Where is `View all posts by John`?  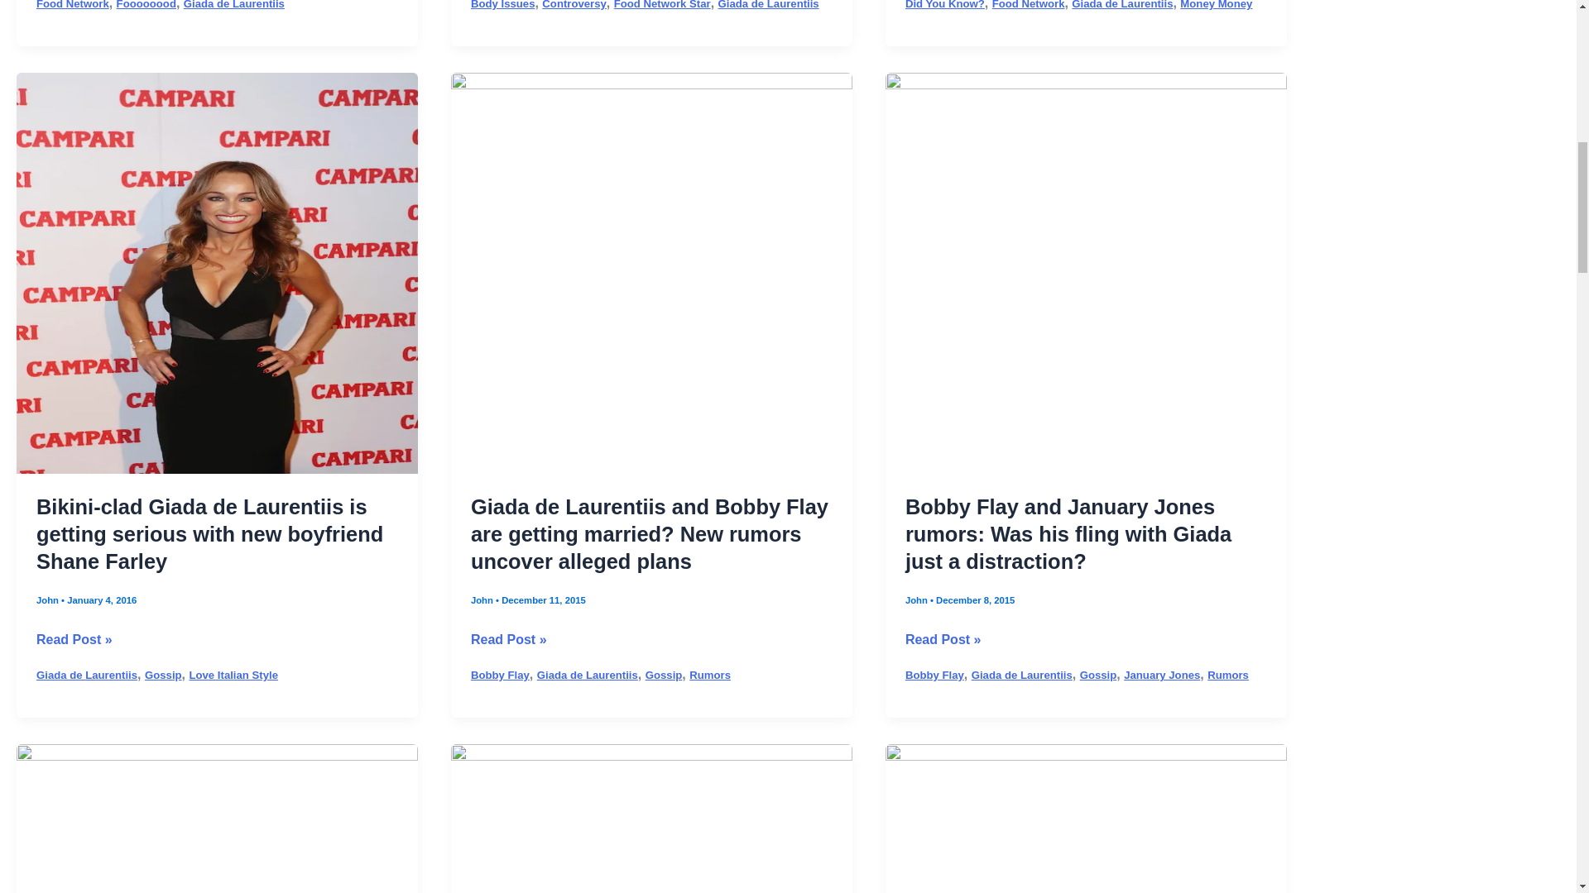
View all posts by John is located at coordinates (49, 600).